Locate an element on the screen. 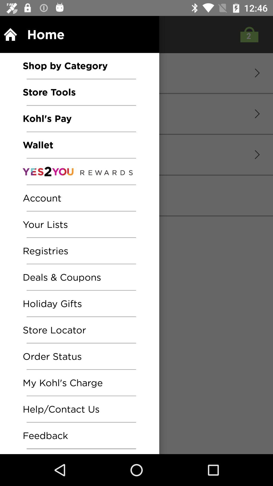 This screenshot has height=486, width=273. select the button at top of the page is located at coordinates (248, 34).